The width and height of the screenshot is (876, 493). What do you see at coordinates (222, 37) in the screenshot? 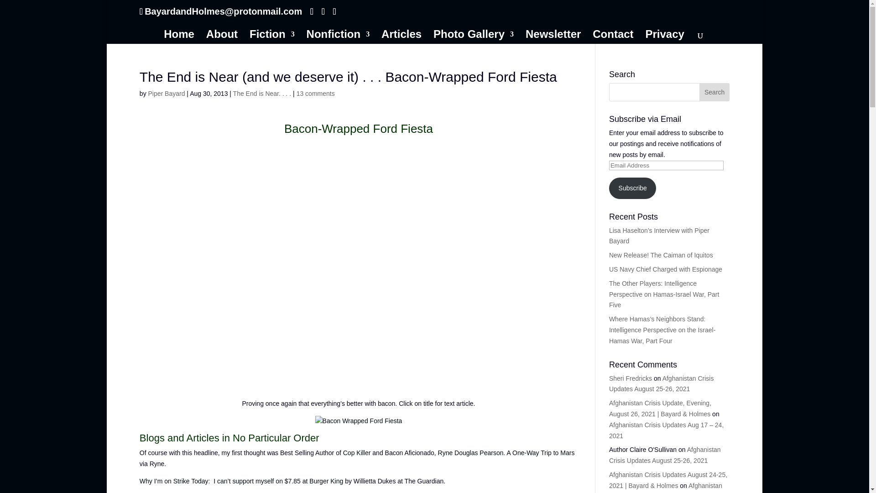
I see `About` at bounding box center [222, 37].